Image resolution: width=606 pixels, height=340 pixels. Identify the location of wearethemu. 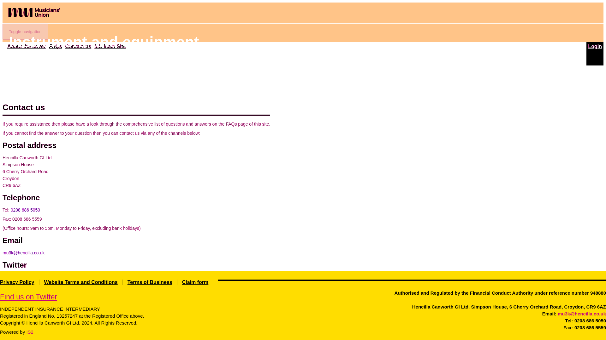
(49, 277).